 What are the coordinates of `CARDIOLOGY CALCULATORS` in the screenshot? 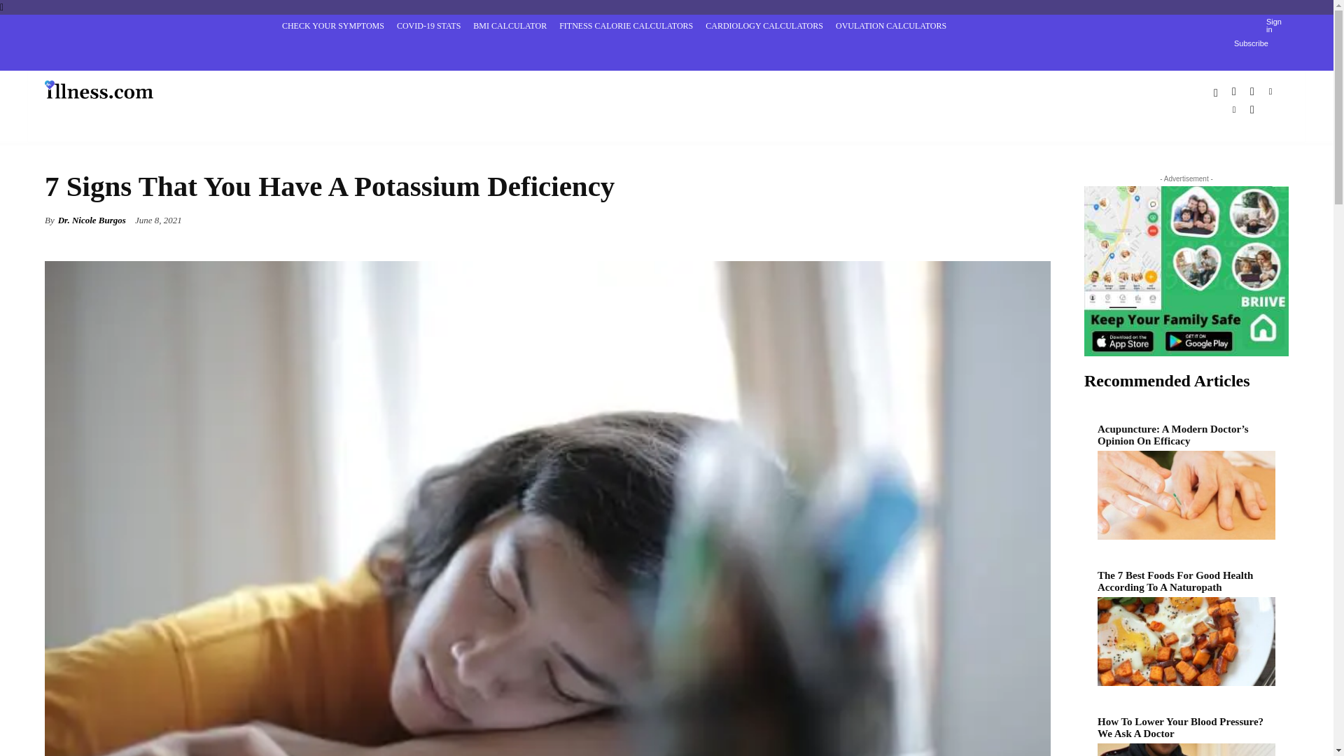 It's located at (764, 25).